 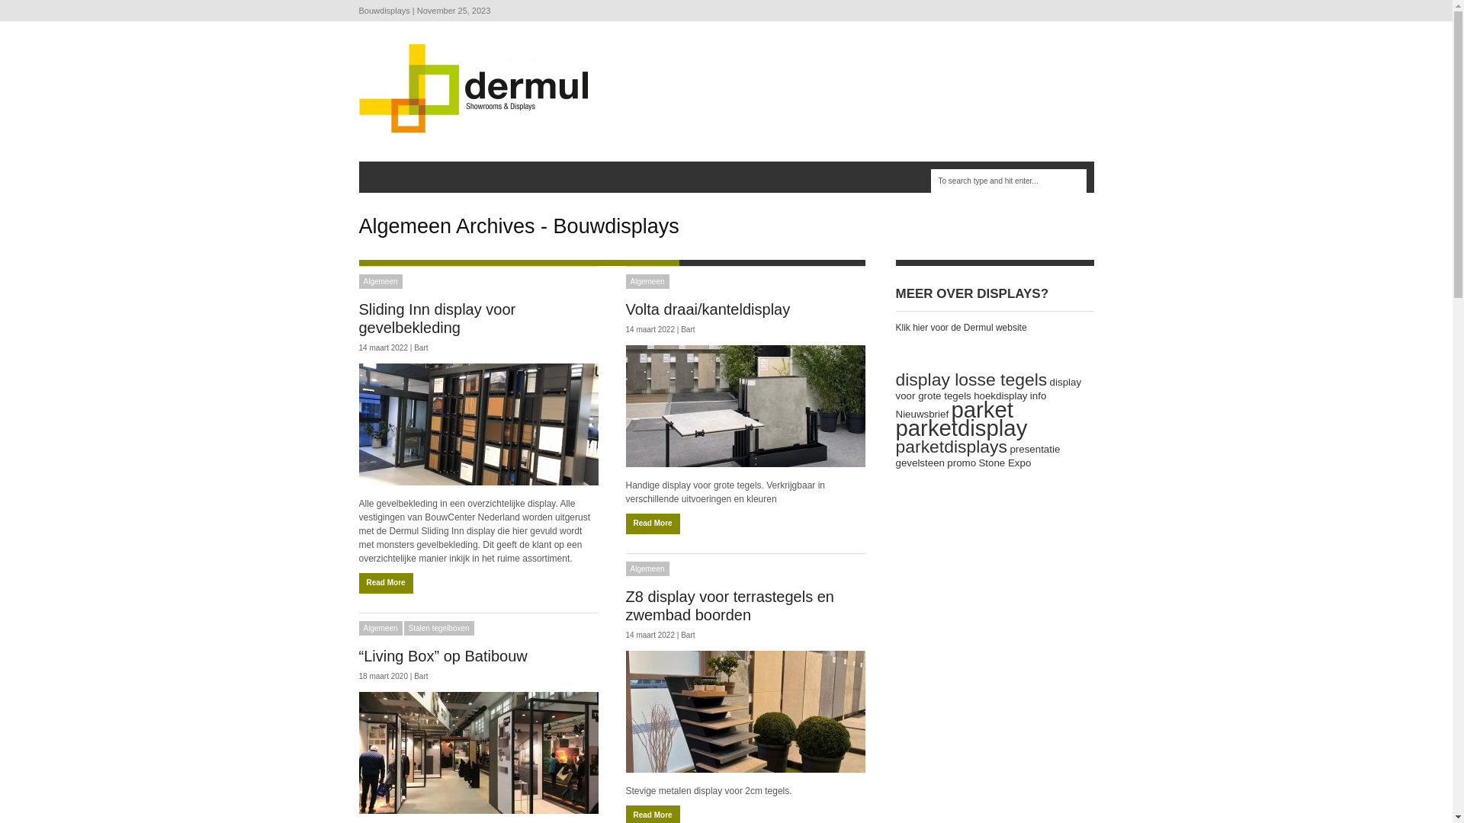 I want to click on promo, so click(x=962, y=463).